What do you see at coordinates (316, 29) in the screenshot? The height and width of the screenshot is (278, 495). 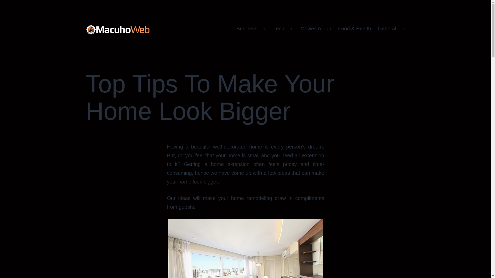 I see `Movies n Fun` at bounding box center [316, 29].